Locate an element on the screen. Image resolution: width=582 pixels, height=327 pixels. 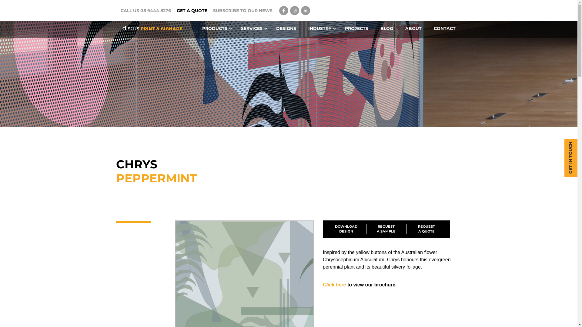
PRODUCTS is located at coordinates (215, 28).